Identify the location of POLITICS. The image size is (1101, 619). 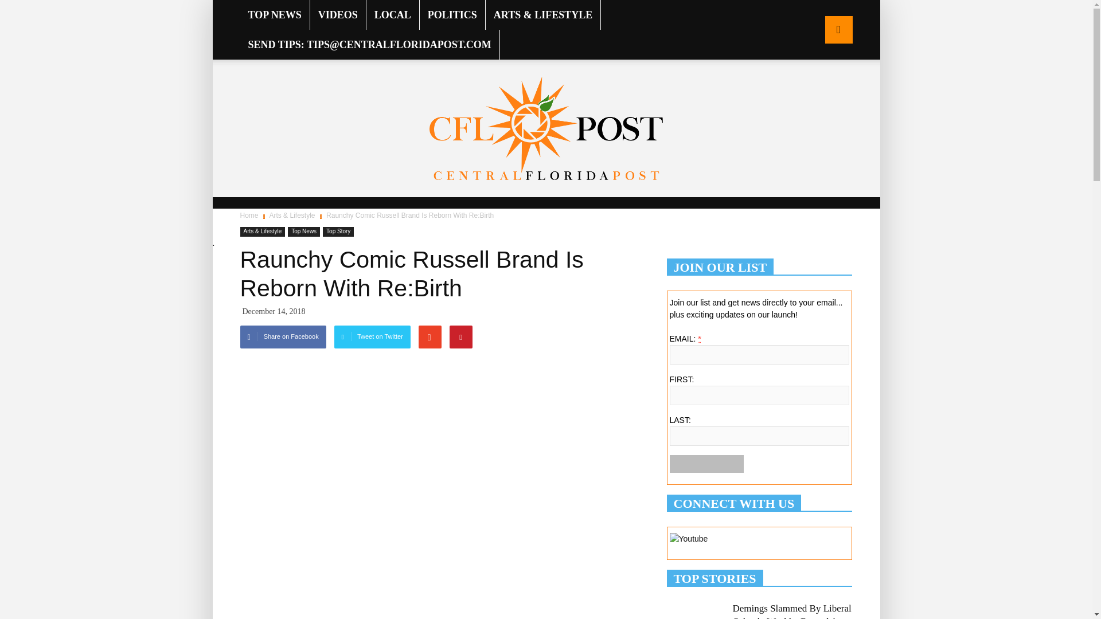
(452, 15).